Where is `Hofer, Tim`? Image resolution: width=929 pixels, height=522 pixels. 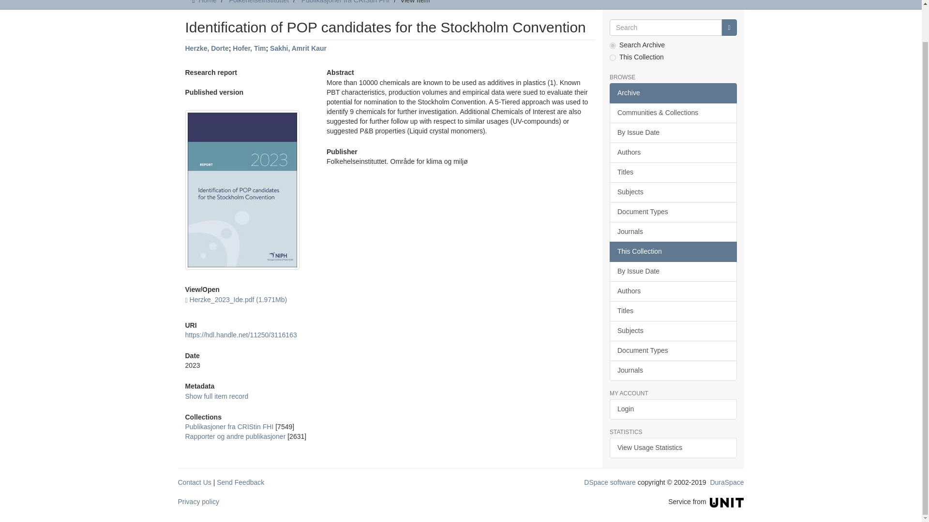
Hofer, Tim is located at coordinates (249, 48).